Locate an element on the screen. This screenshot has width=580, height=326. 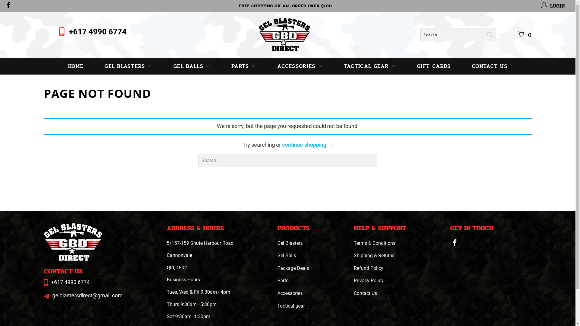
Gel Blasters Direct  on Facebook is located at coordinates (8, 6).